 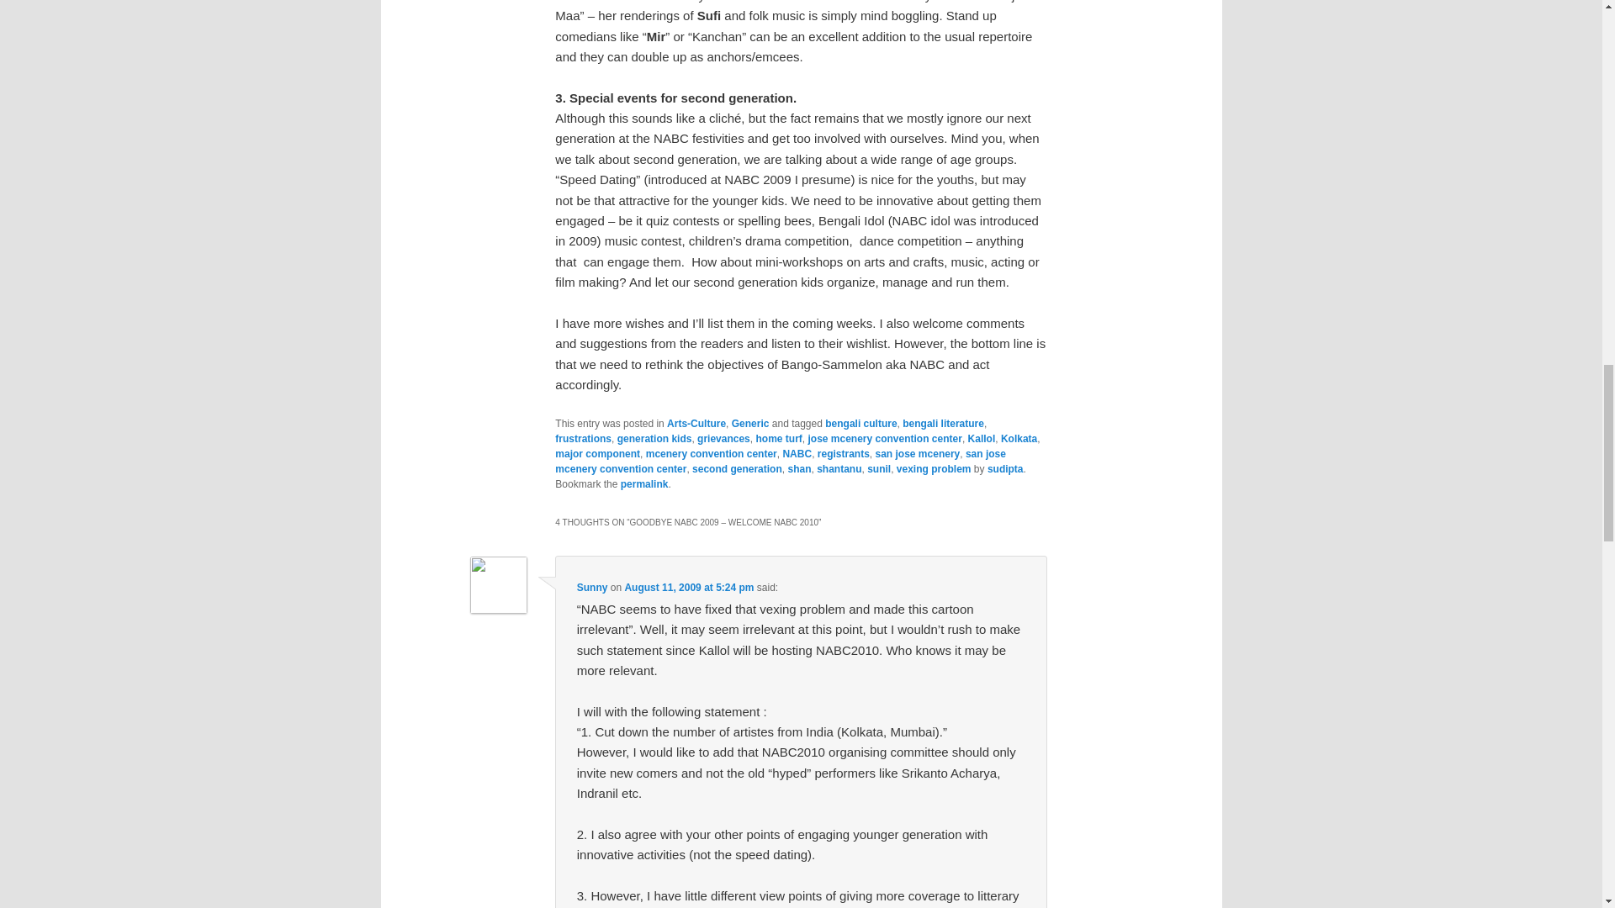 What do you see at coordinates (982, 439) in the screenshot?
I see `Kallol` at bounding box center [982, 439].